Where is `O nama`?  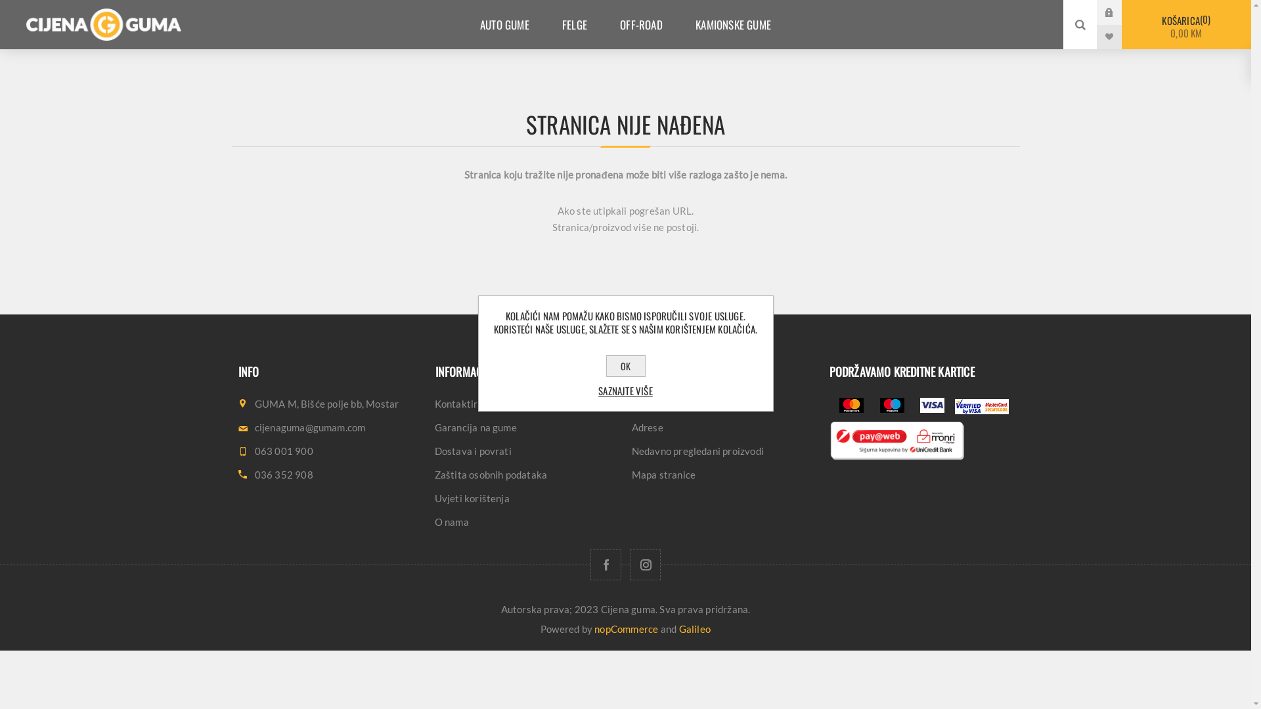 O nama is located at coordinates (527, 522).